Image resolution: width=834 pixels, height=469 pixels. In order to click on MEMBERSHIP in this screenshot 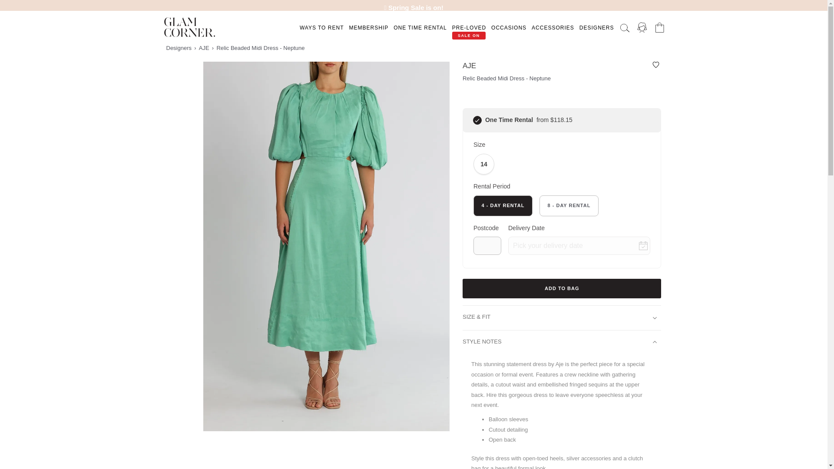, I will do `click(368, 28)`.